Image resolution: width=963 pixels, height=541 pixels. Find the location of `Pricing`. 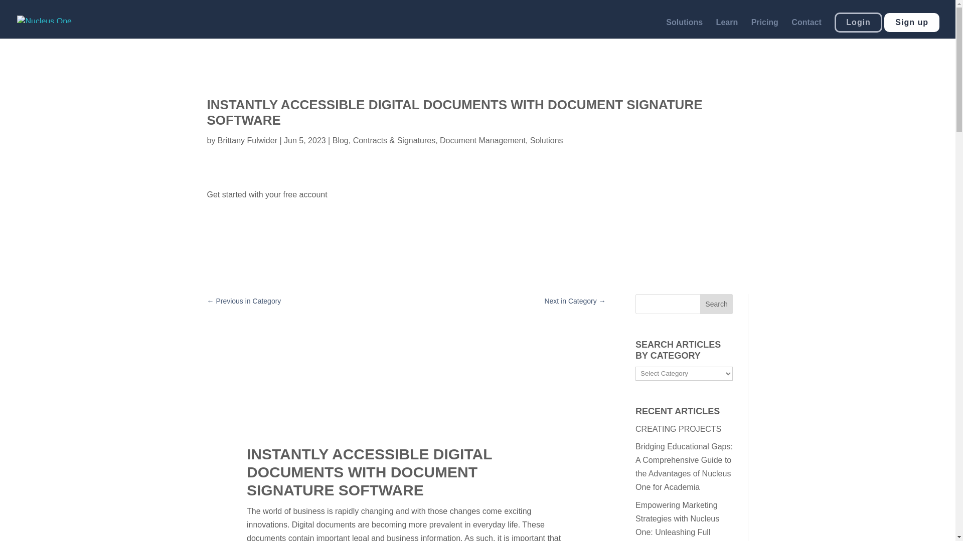

Pricing is located at coordinates (764, 28).